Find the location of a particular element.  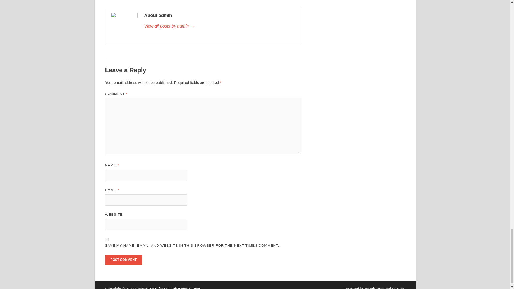

admin is located at coordinates (220, 26).